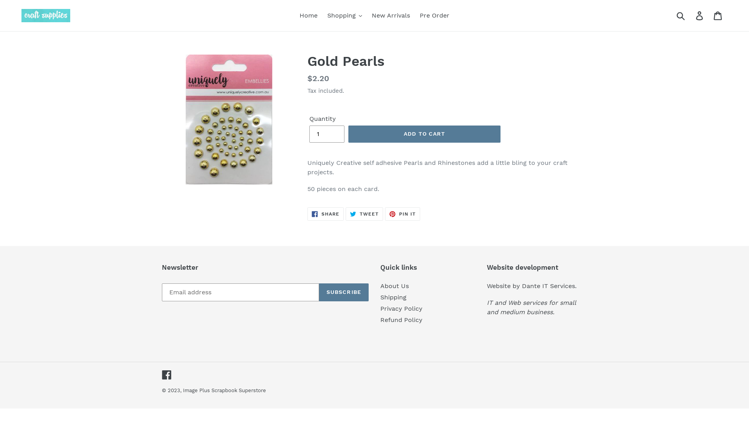 The image size is (749, 421). I want to click on Cart, so click(719, 16).